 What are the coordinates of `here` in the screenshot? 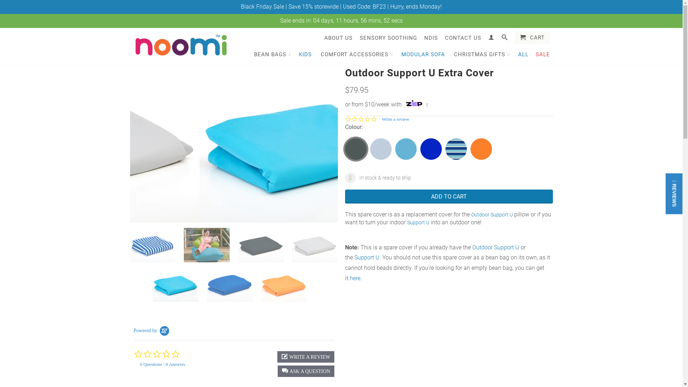 It's located at (355, 278).